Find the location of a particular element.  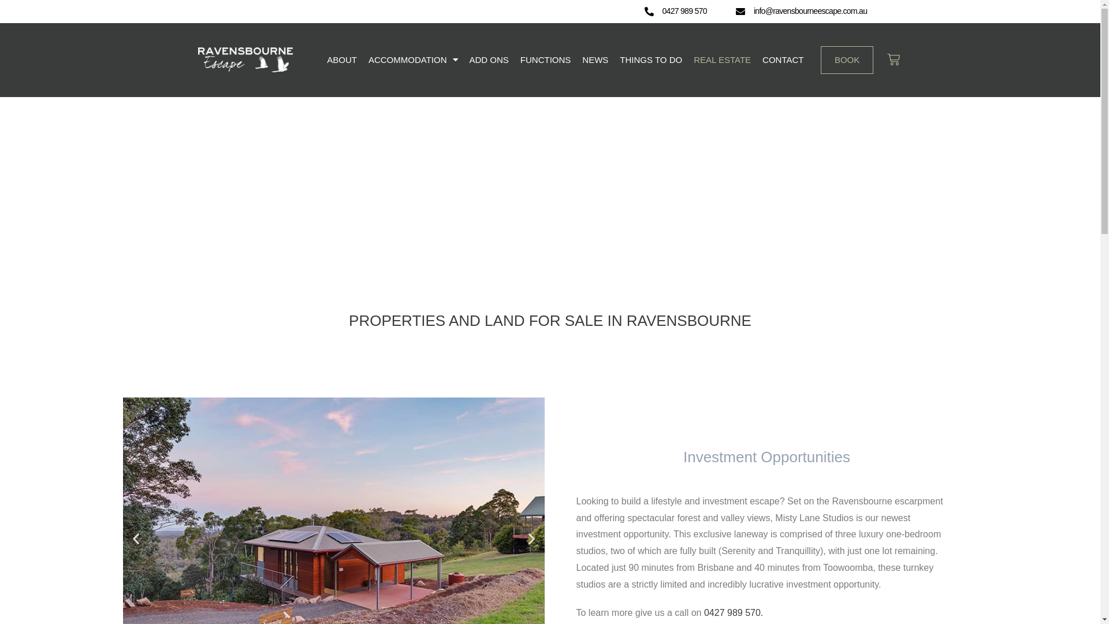

ABOUT is located at coordinates (342, 60).